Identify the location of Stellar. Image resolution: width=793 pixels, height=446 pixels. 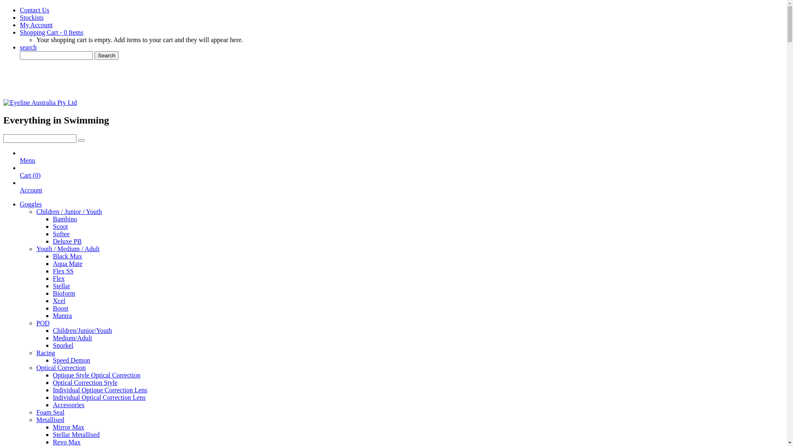
(62, 286).